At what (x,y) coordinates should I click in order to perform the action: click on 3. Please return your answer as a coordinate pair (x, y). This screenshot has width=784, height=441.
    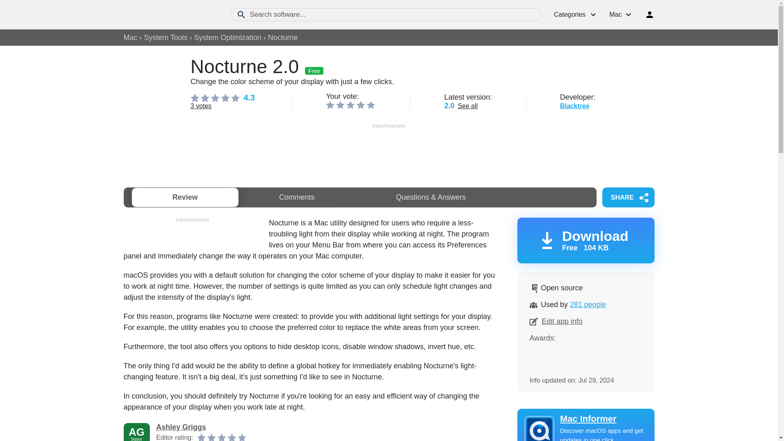
    Looking at the image, I should click on (350, 105).